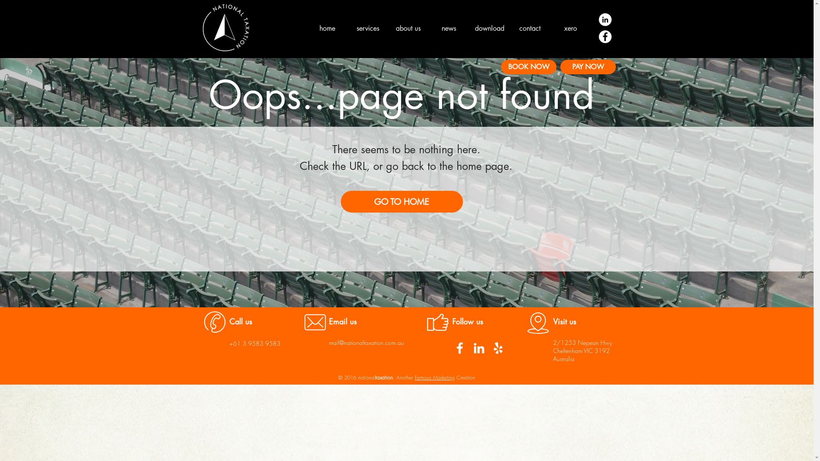  Describe the element at coordinates (588, 67) in the screenshot. I see `PAY NOW` at that location.